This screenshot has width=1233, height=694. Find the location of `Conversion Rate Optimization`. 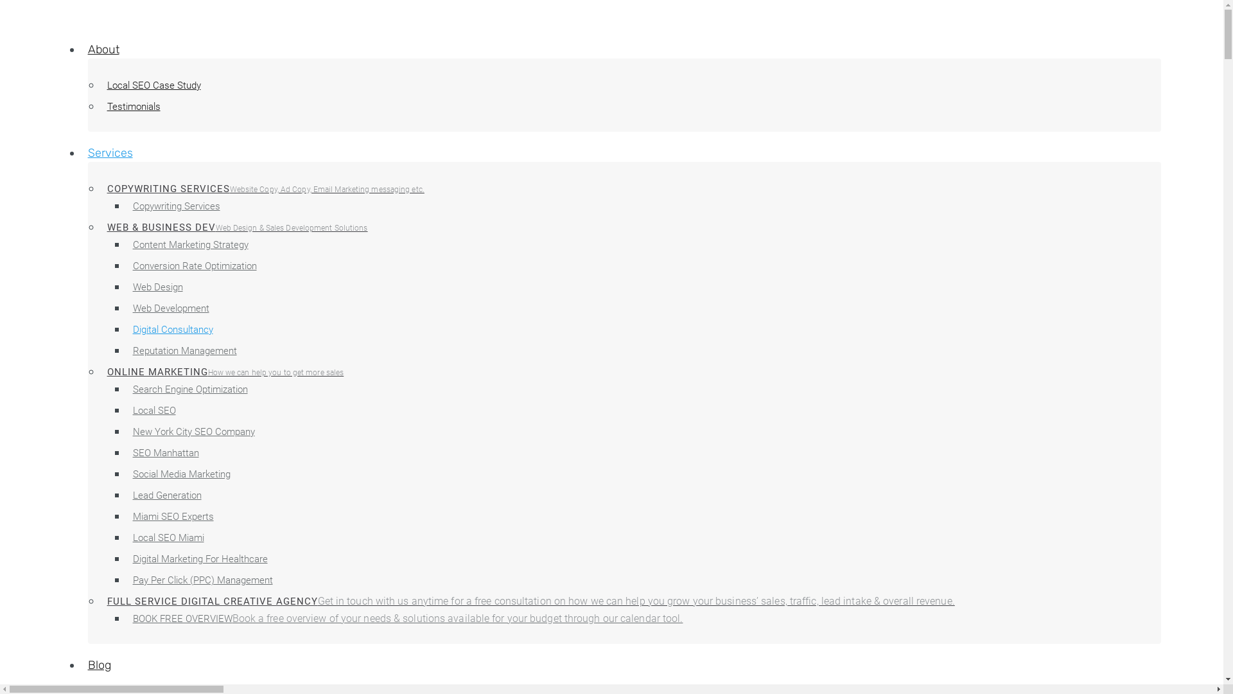

Conversion Rate Optimization is located at coordinates (195, 266).